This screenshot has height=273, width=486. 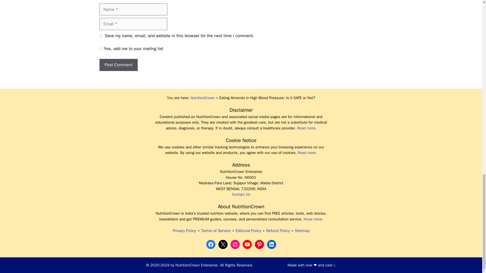 What do you see at coordinates (235, 244) in the screenshot?
I see `Instagram` at bounding box center [235, 244].